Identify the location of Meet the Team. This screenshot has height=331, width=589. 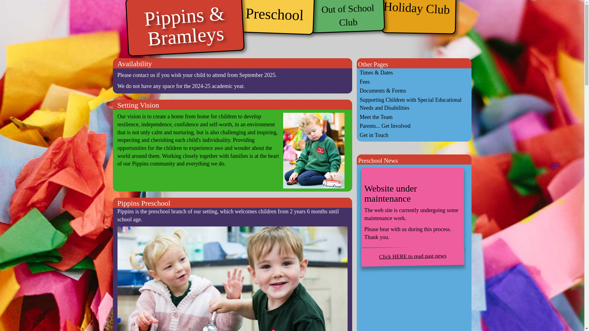
(413, 117).